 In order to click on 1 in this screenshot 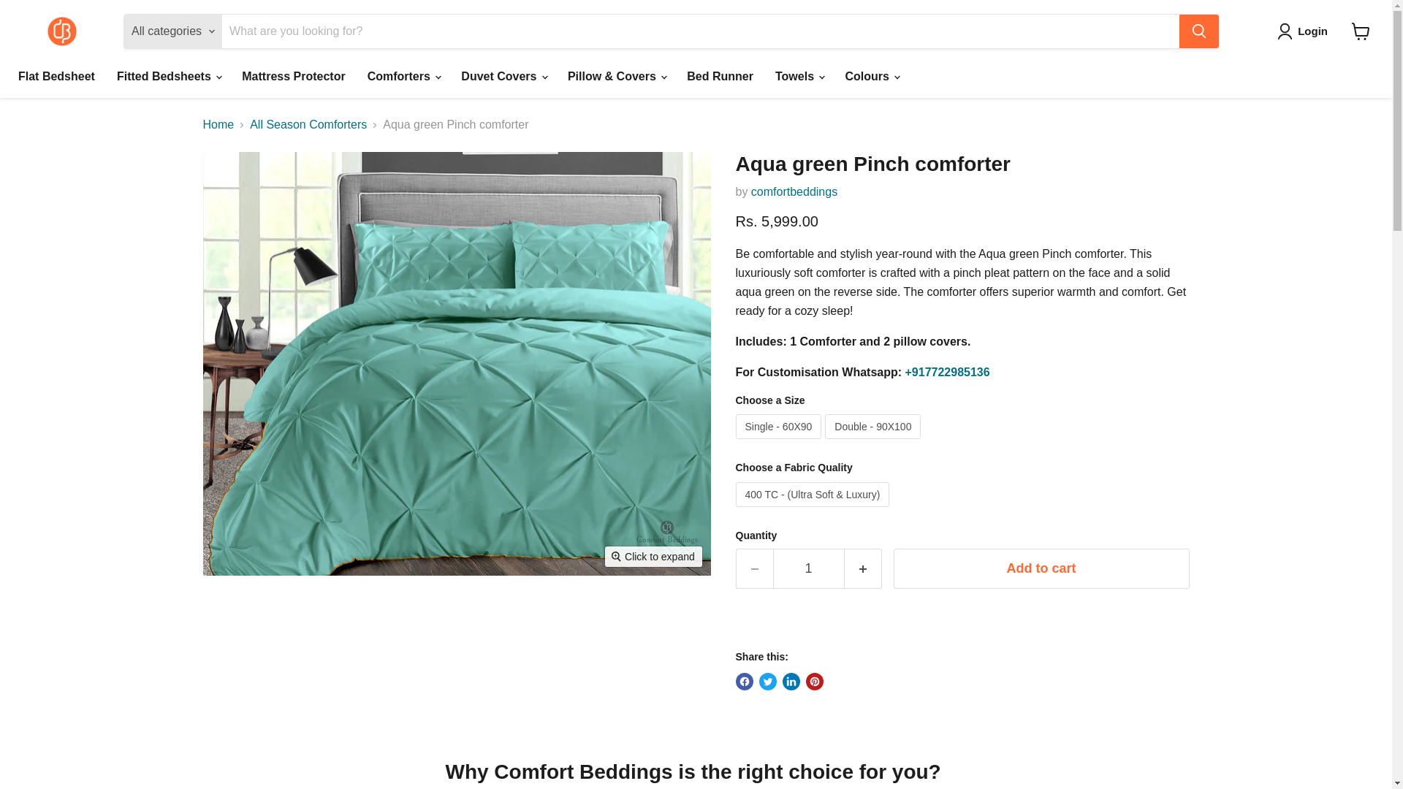, I will do `click(808, 568)`.